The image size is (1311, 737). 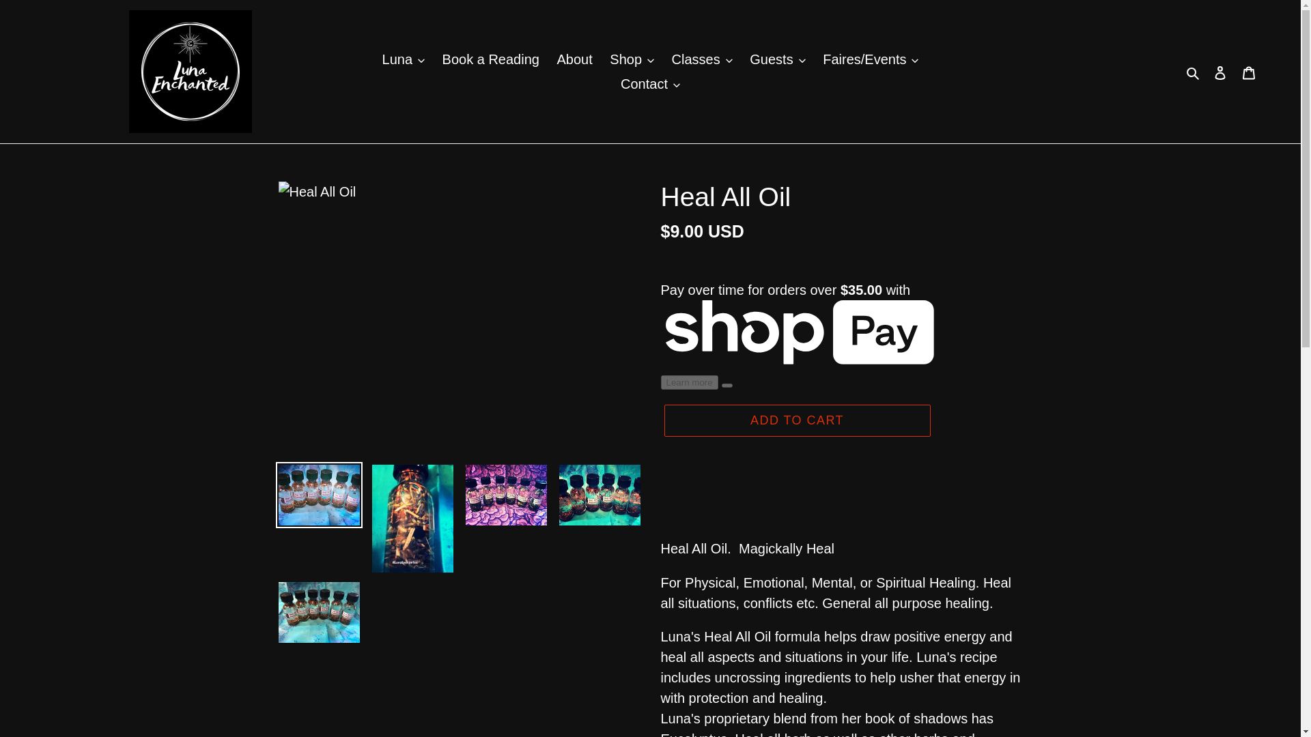 What do you see at coordinates (404, 59) in the screenshot?
I see `Luna` at bounding box center [404, 59].